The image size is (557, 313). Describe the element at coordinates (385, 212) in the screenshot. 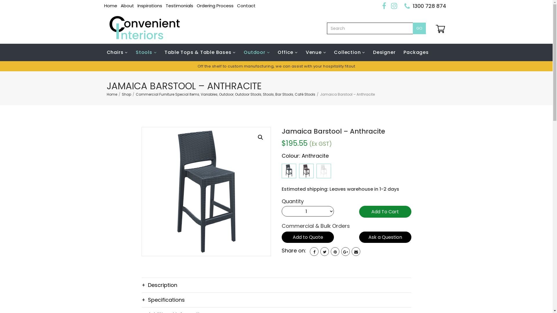

I see `Add To Cart` at that location.